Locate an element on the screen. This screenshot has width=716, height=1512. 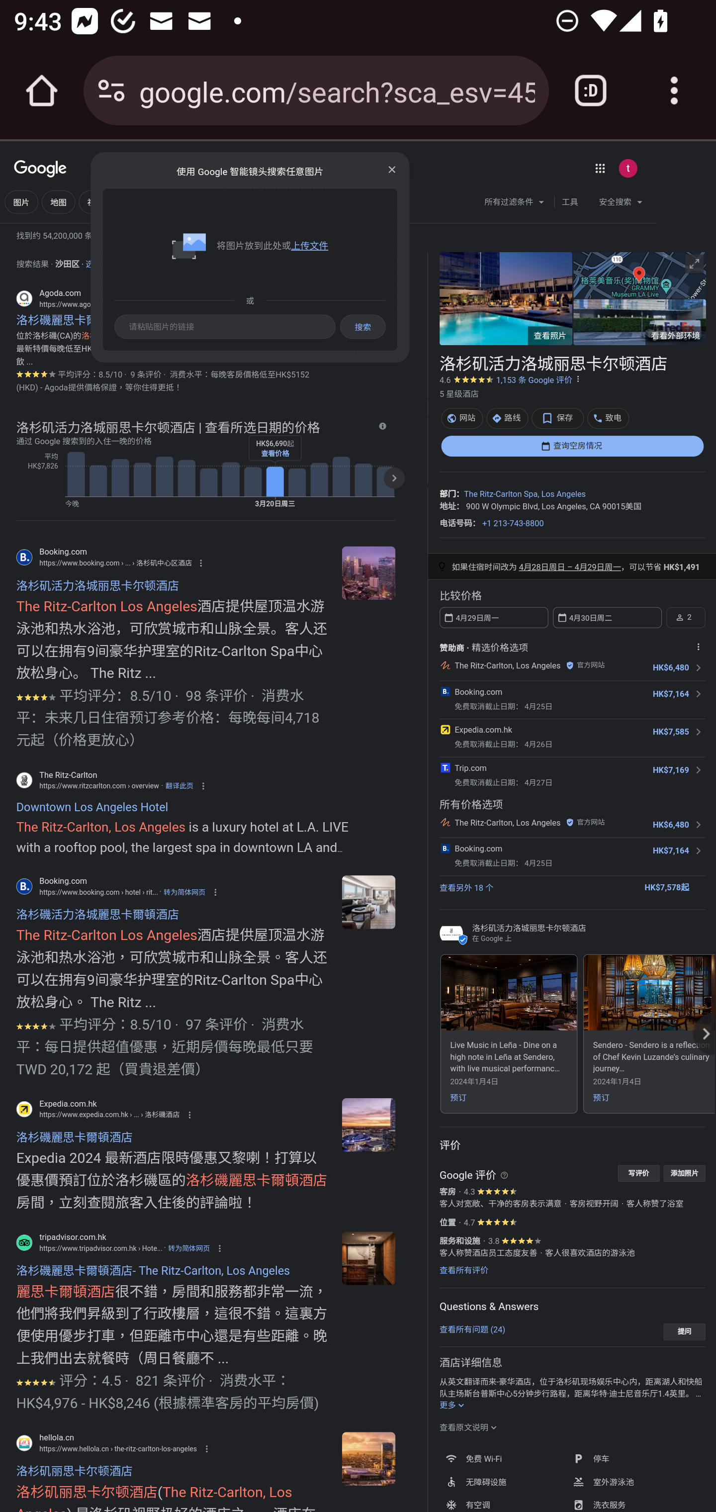
HK$6,480 is located at coordinates (670, 667).